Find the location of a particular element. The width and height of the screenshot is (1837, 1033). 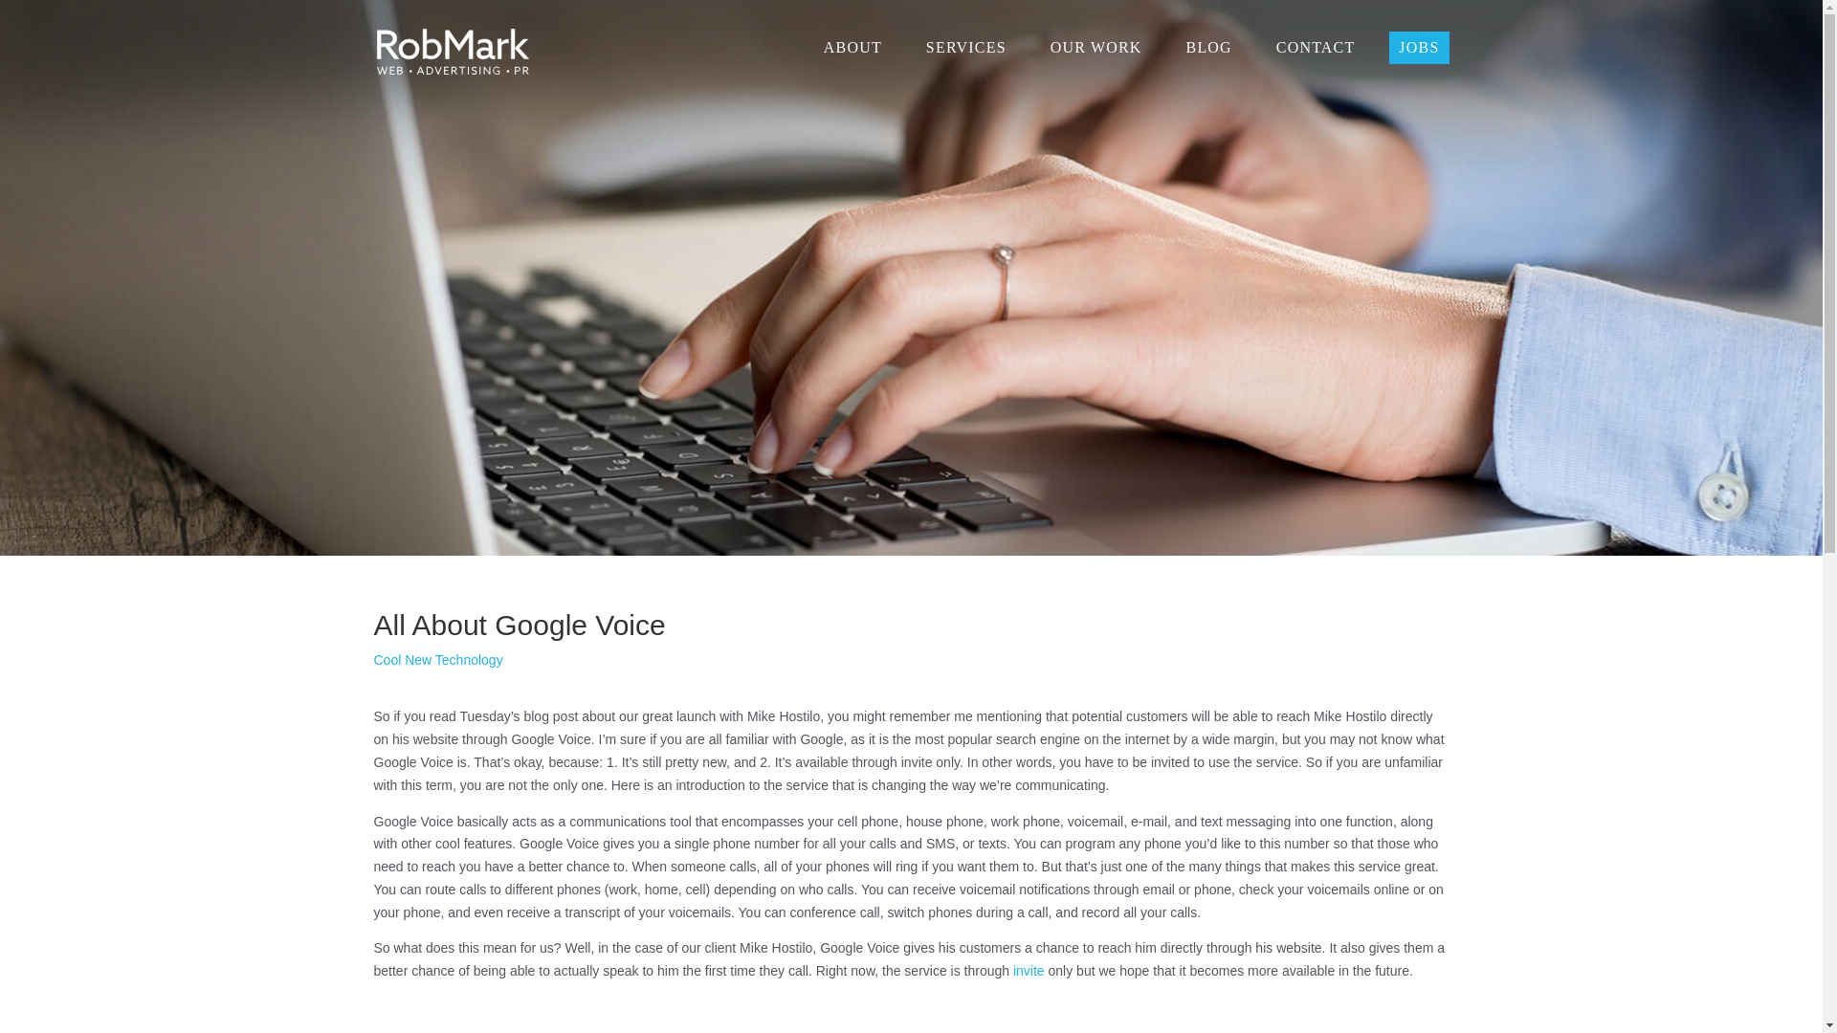

Cool New Technology is located at coordinates (436, 659).